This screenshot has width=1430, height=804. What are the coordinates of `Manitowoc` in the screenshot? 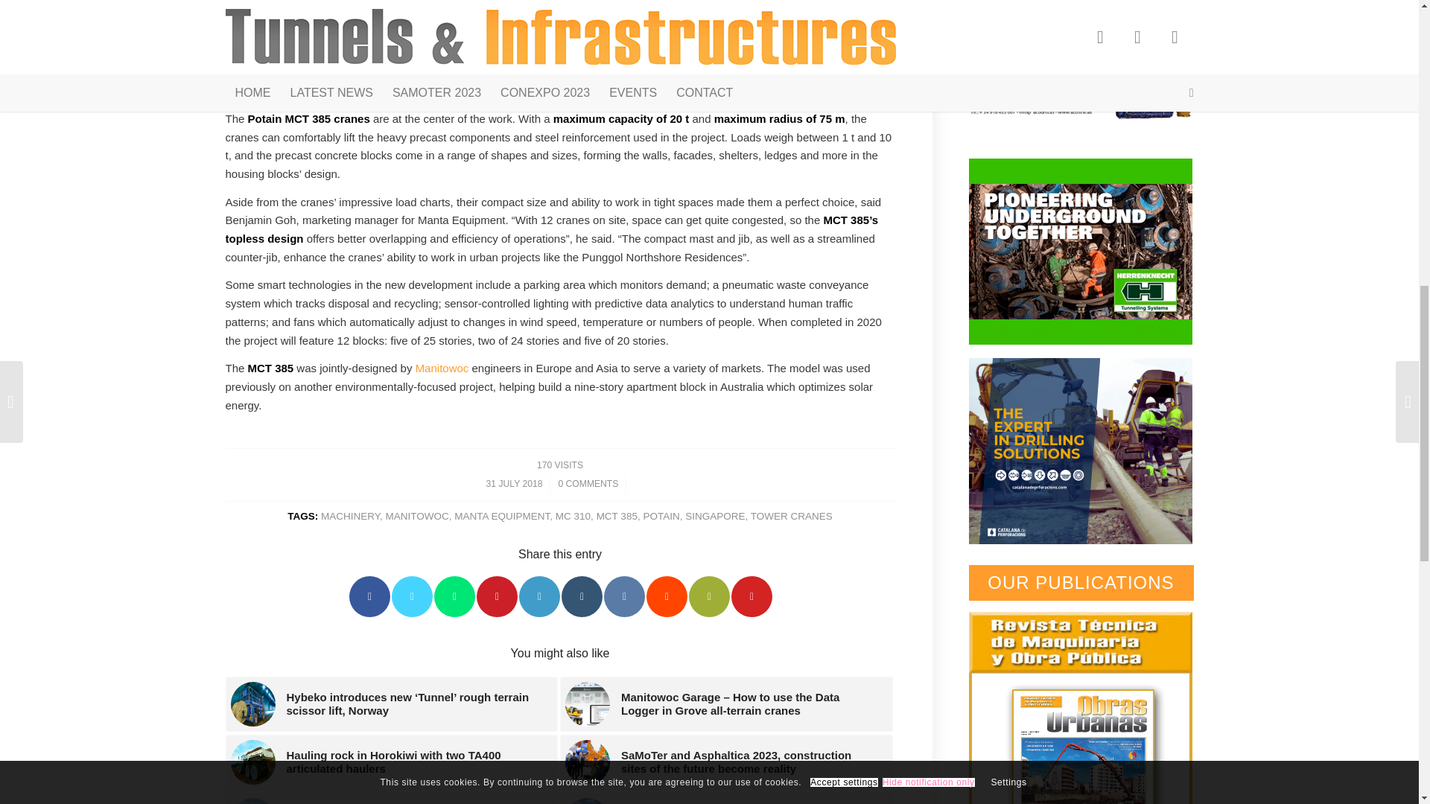 It's located at (442, 368).